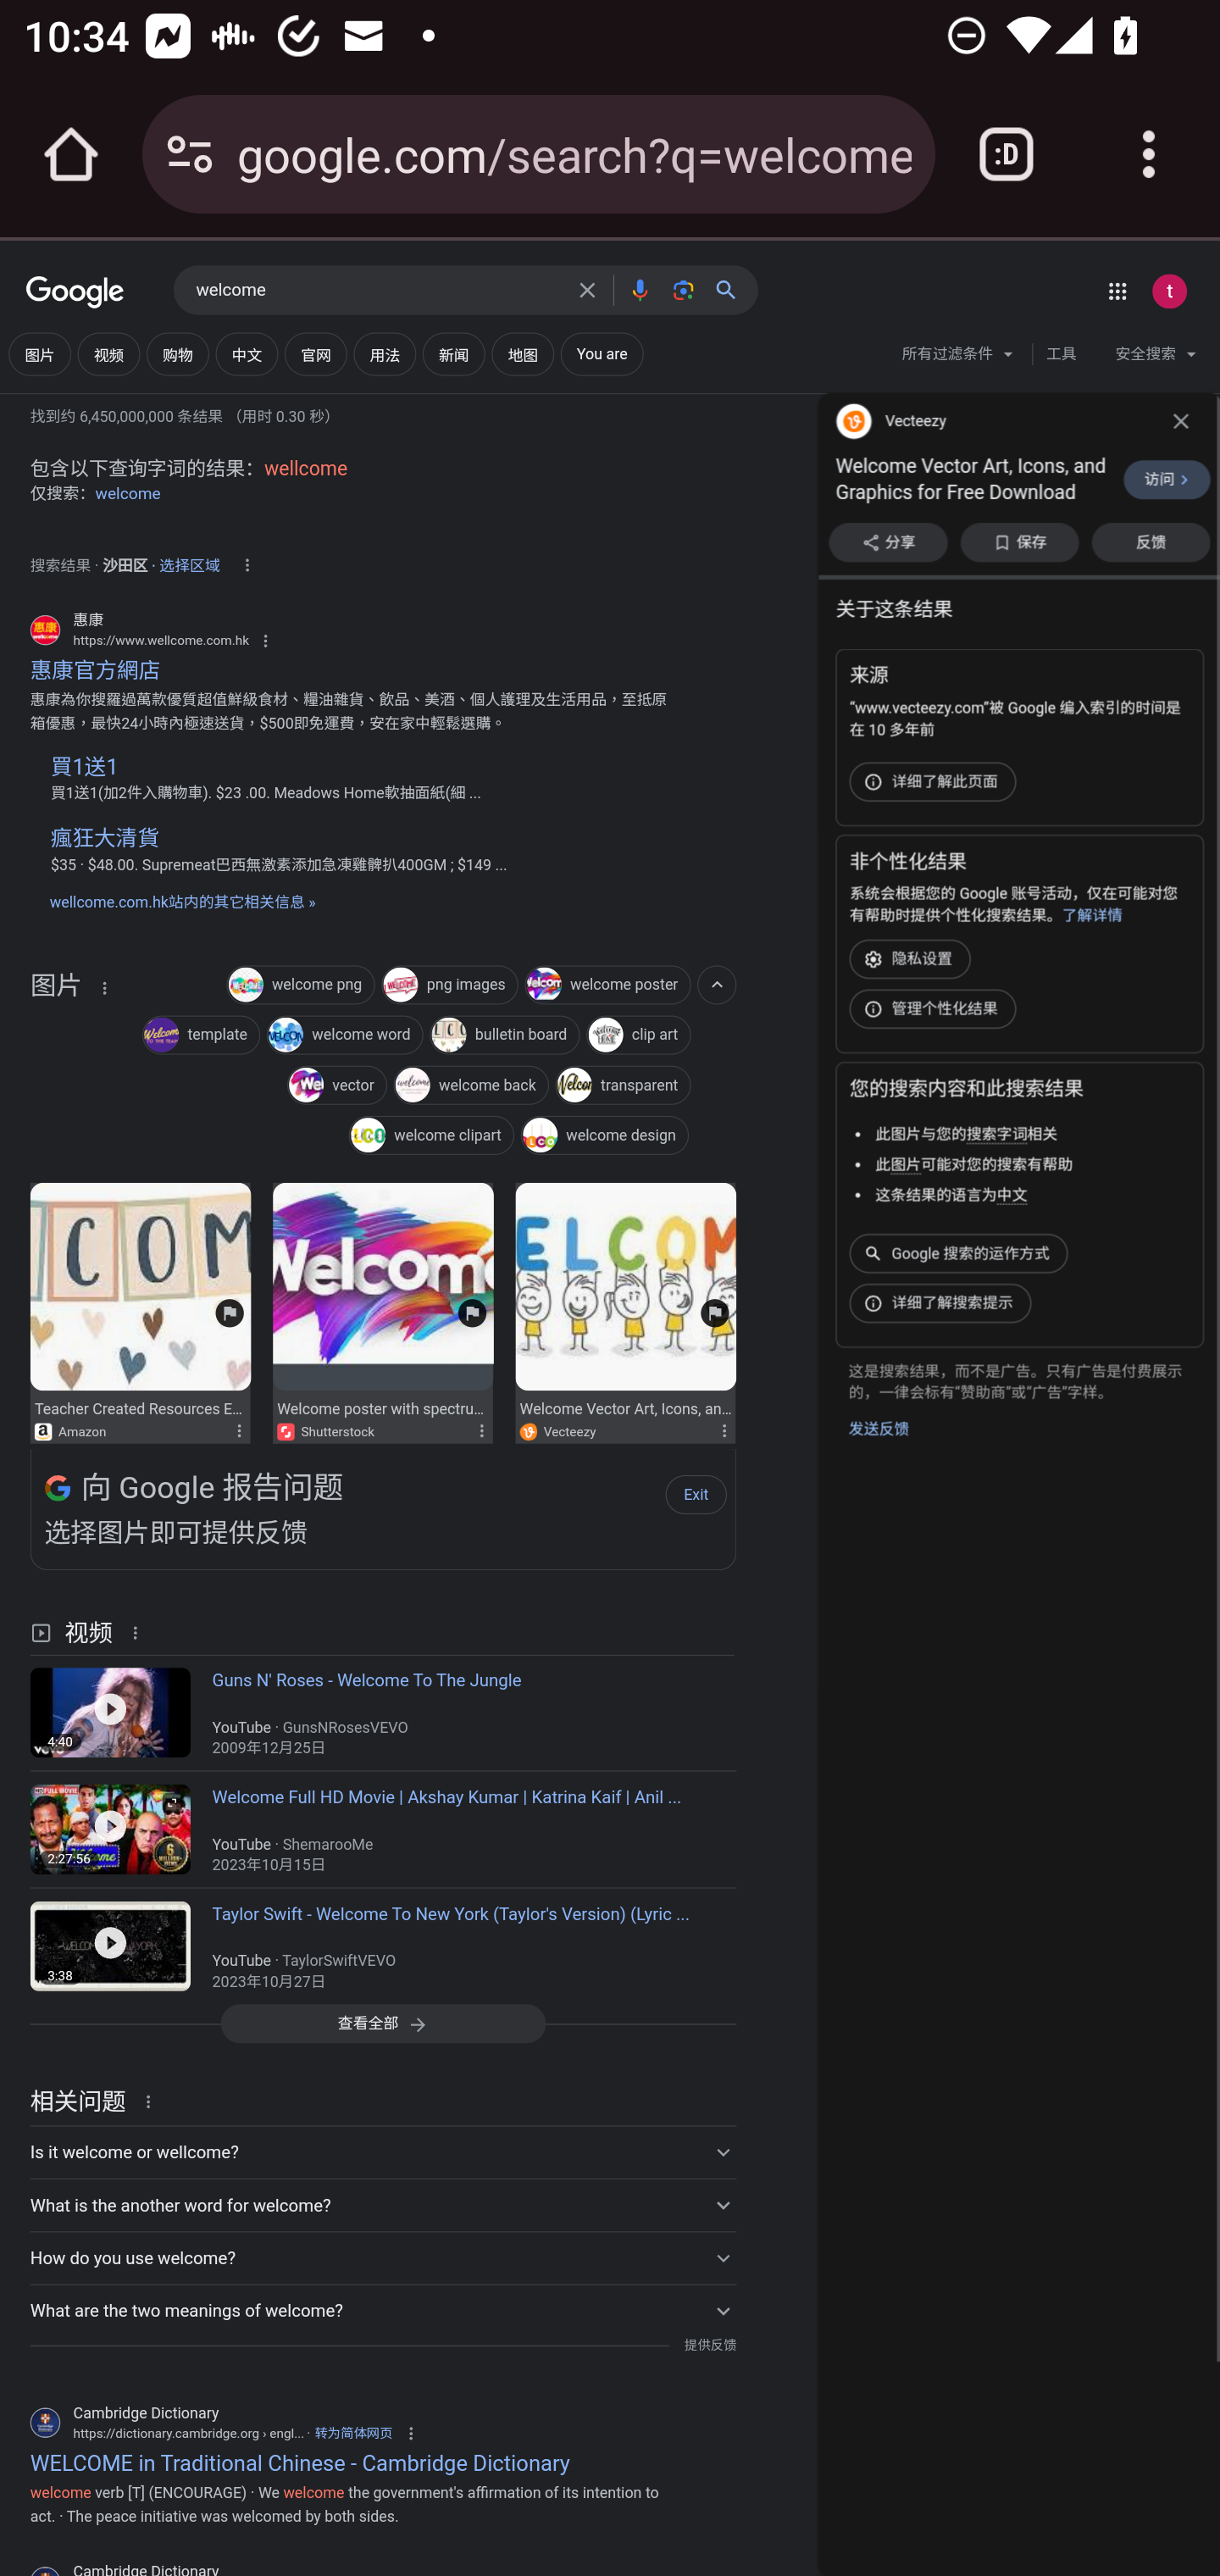 The image size is (1220, 2576). What do you see at coordinates (1061, 354) in the screenshot?
I see `工具` at bounding box center [1061, 354].